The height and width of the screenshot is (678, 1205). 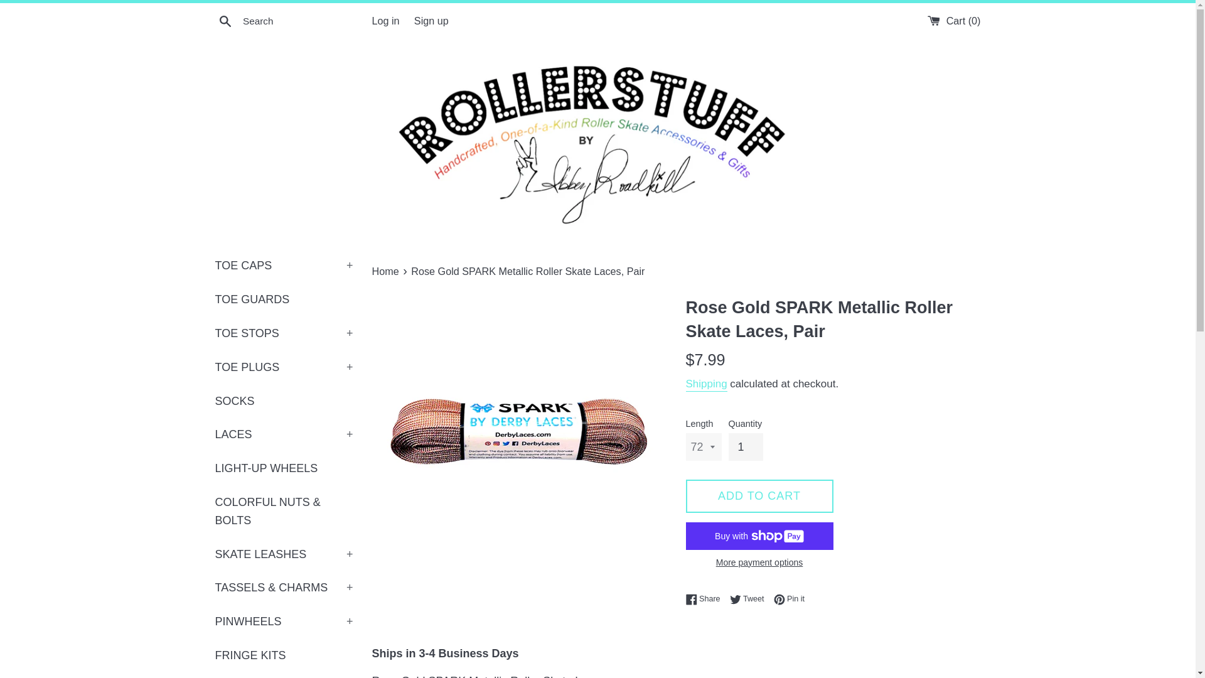 I want to click on Tweet on Twitter, so click(x=751, y=599).